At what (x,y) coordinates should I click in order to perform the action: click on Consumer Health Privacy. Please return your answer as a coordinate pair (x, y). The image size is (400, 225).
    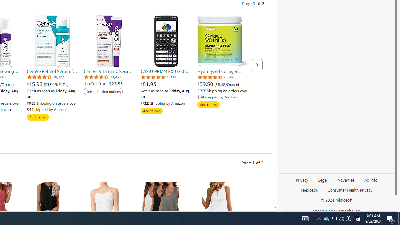
    Looking at the image, I should click on (350, 192).